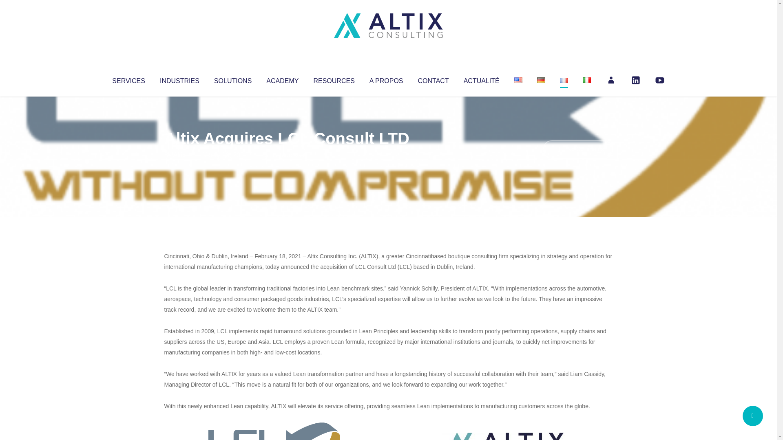  I want to click on Uncategorized, so click(285, 155).